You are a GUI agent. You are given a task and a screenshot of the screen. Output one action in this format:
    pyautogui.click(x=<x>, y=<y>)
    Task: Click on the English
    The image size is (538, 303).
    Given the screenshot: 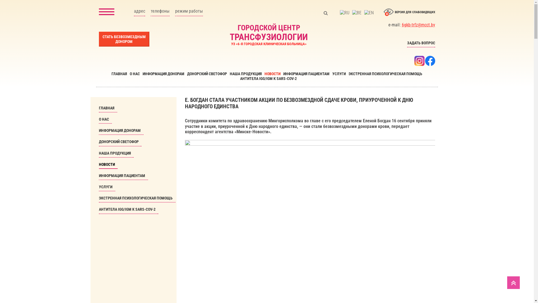 What is the action you would take?
    pyautogui.click(x=369, y=13)
    